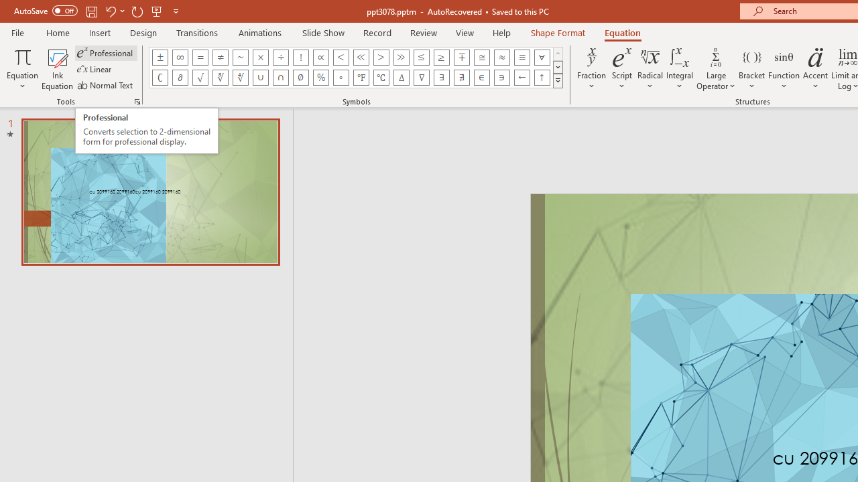 Image resolution: width=858 pixels, height=482 pixels. Describe the element at coordinates (300, 78) in the screenshot. I see `Equation Symbol Empty Set` at that location.